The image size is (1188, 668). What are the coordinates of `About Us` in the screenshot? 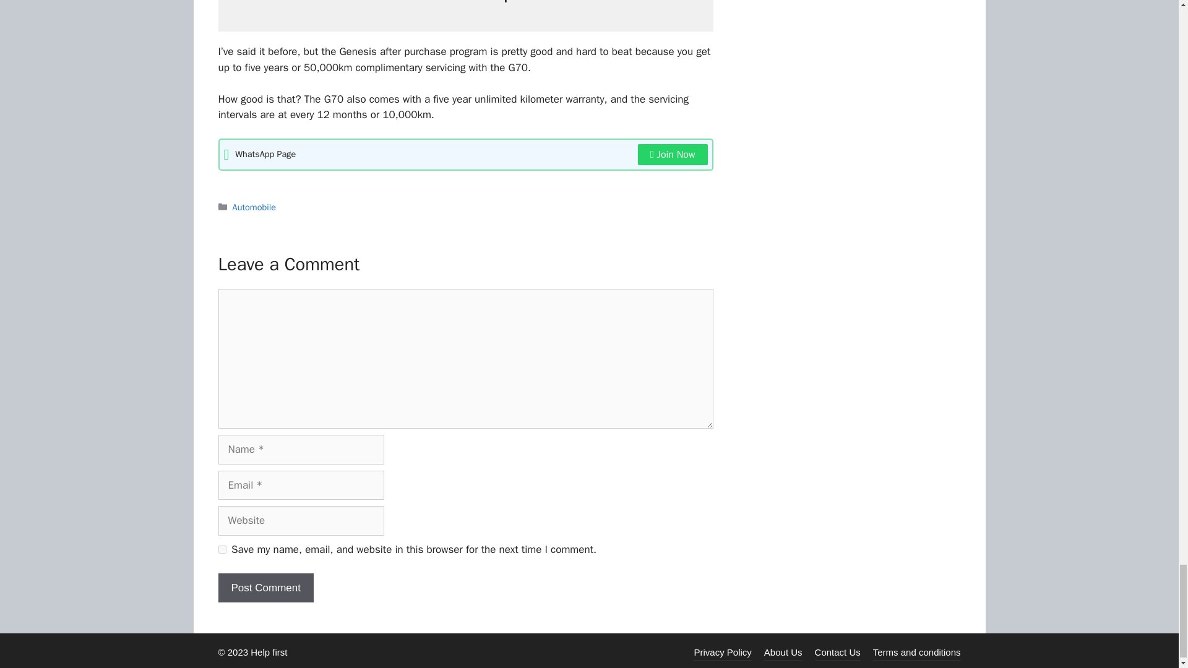 It's located at (783, 652).